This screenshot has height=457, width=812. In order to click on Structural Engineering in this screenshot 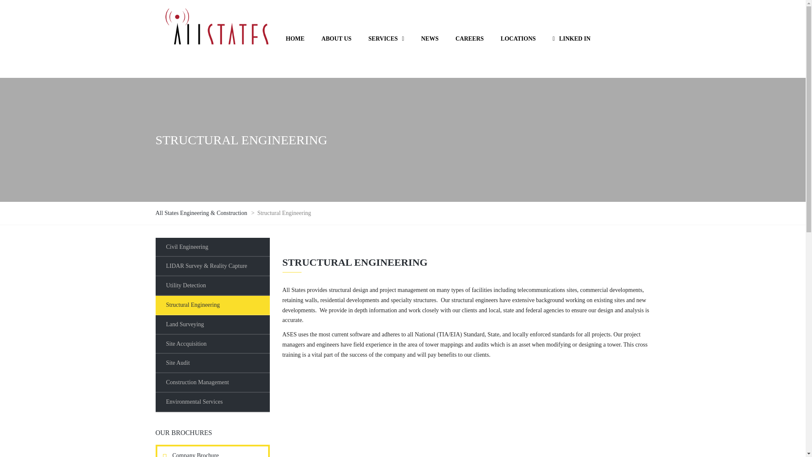, I will do `click(212, 306)`.